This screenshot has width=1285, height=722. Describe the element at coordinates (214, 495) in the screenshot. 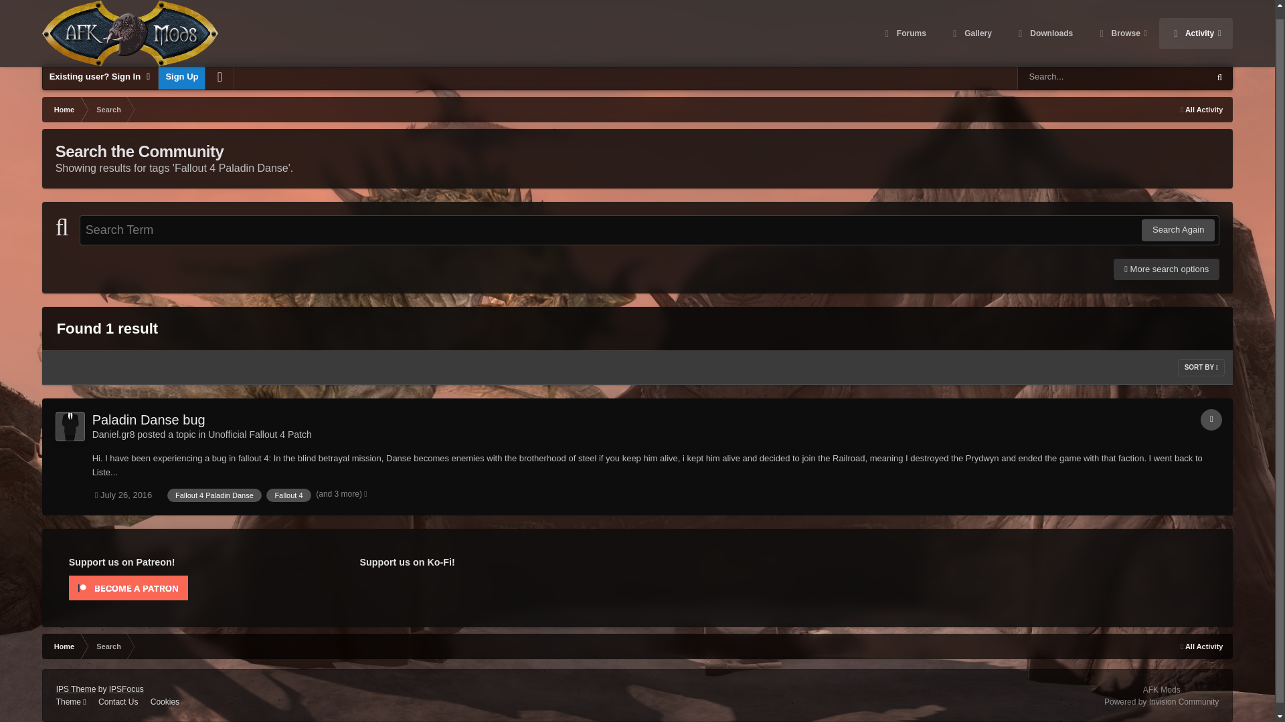

I see `Find other content tagged with 'Fallout 4 Paladin Danse'` at that location.